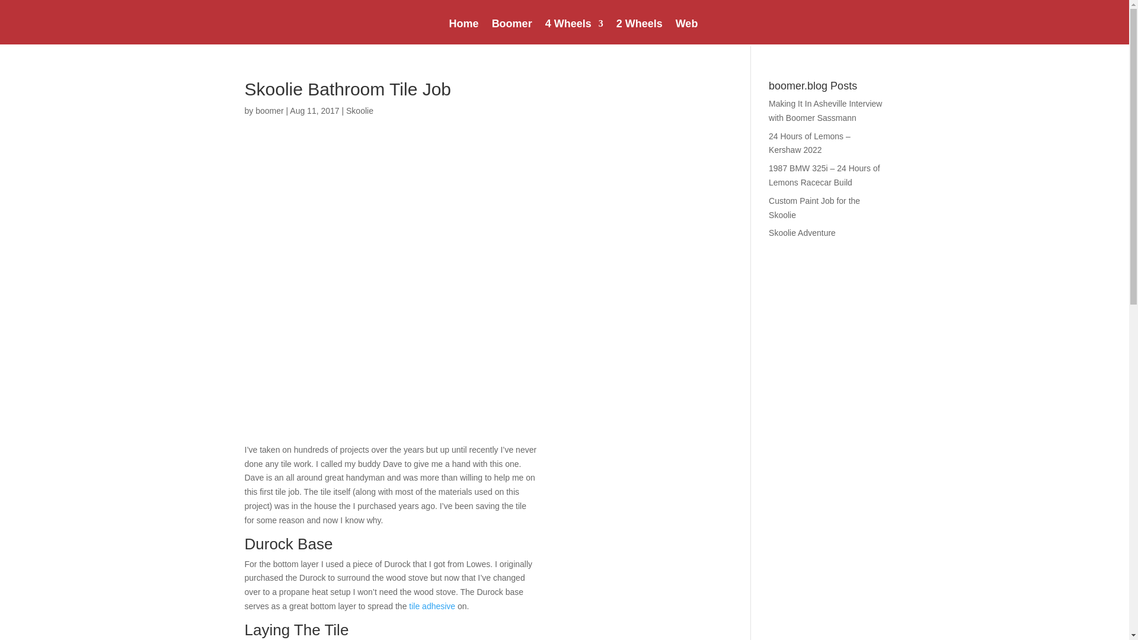 The width and height of the screenshot is (1138, 640). I want to click on 4 Wheels, so click(574, 24).